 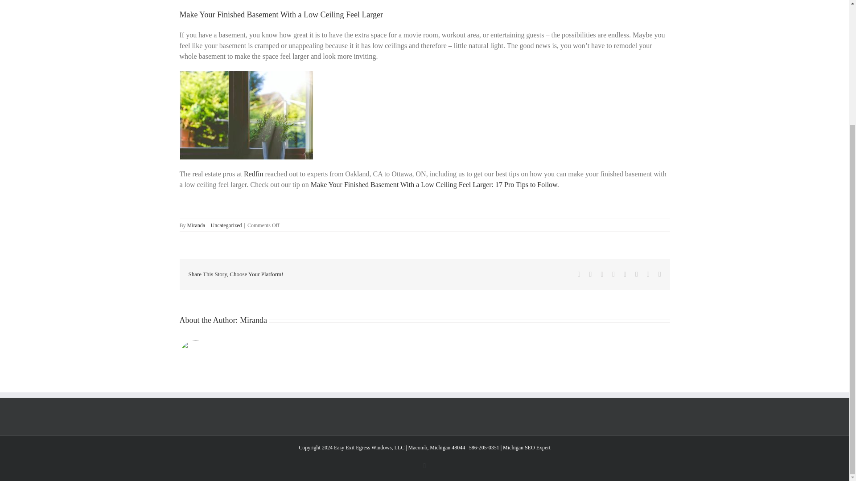 I want to click on Posts by Miranda, so click(x=253, y=320).